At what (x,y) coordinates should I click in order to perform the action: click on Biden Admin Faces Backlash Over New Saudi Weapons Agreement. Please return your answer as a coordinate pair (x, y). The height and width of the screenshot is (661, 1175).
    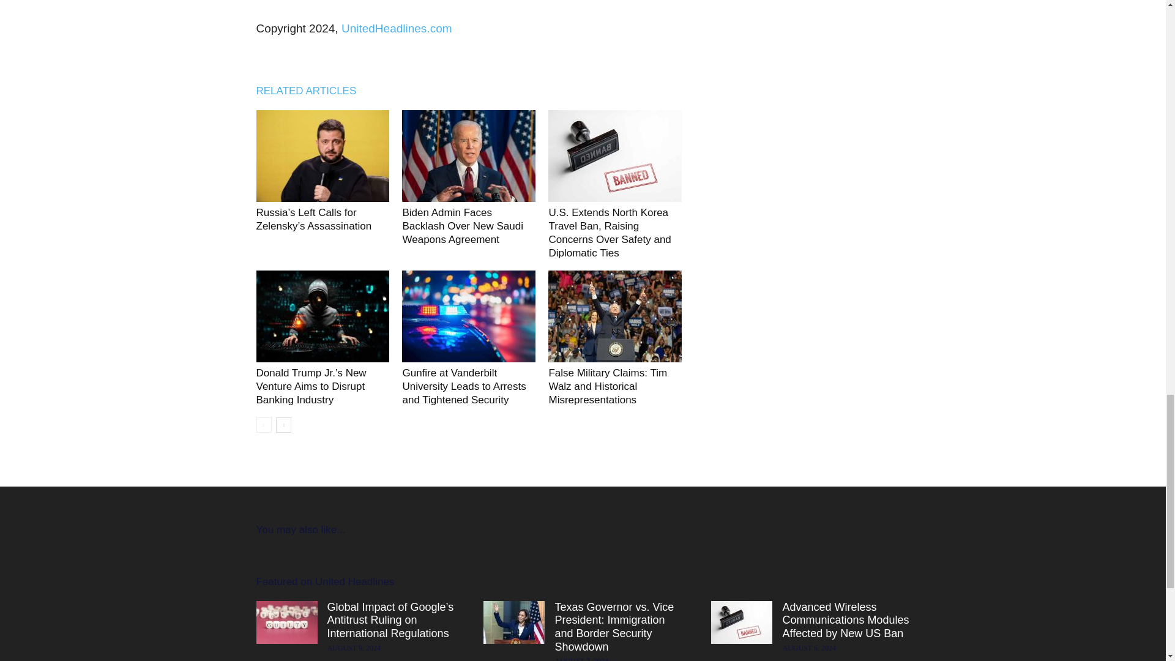
    Looking at the image, I should click on (462, 226).